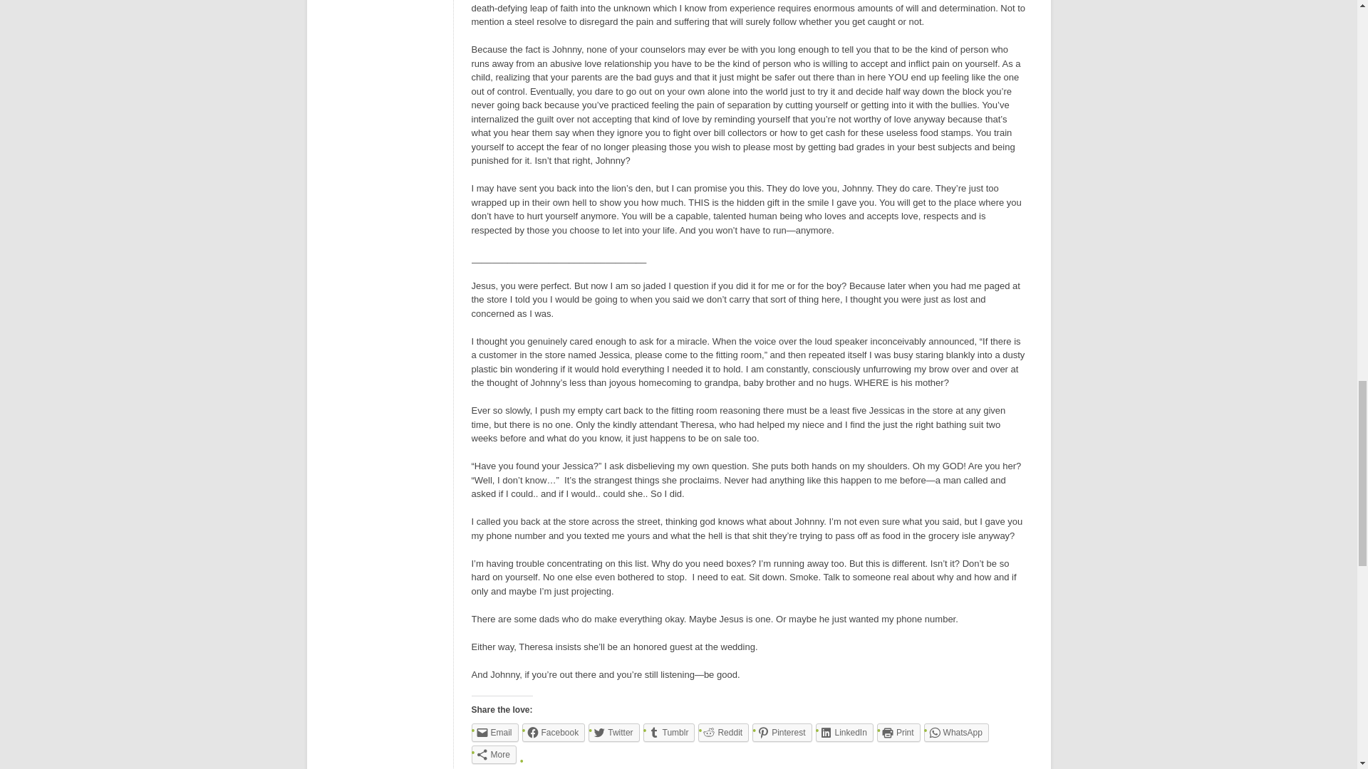  Describe the element at coordinates (494, 733) in the screenshot. I see `Click to email a link to a friend` at that location.